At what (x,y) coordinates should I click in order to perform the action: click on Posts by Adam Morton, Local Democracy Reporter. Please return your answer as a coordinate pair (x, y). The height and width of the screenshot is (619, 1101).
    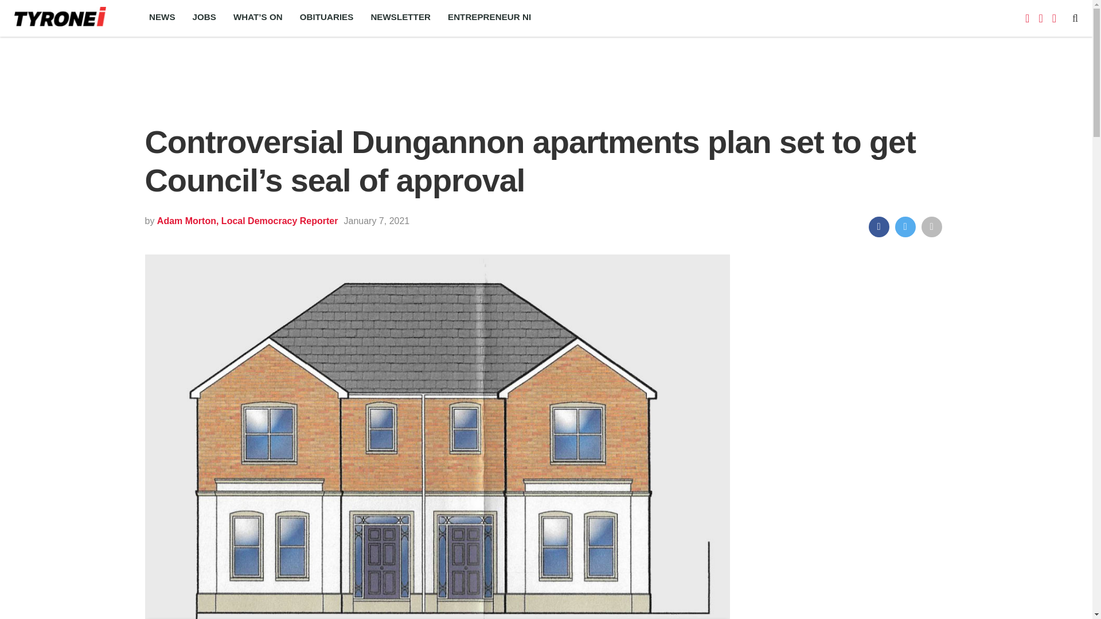
    Looking at the image, I should click on (248, 221).